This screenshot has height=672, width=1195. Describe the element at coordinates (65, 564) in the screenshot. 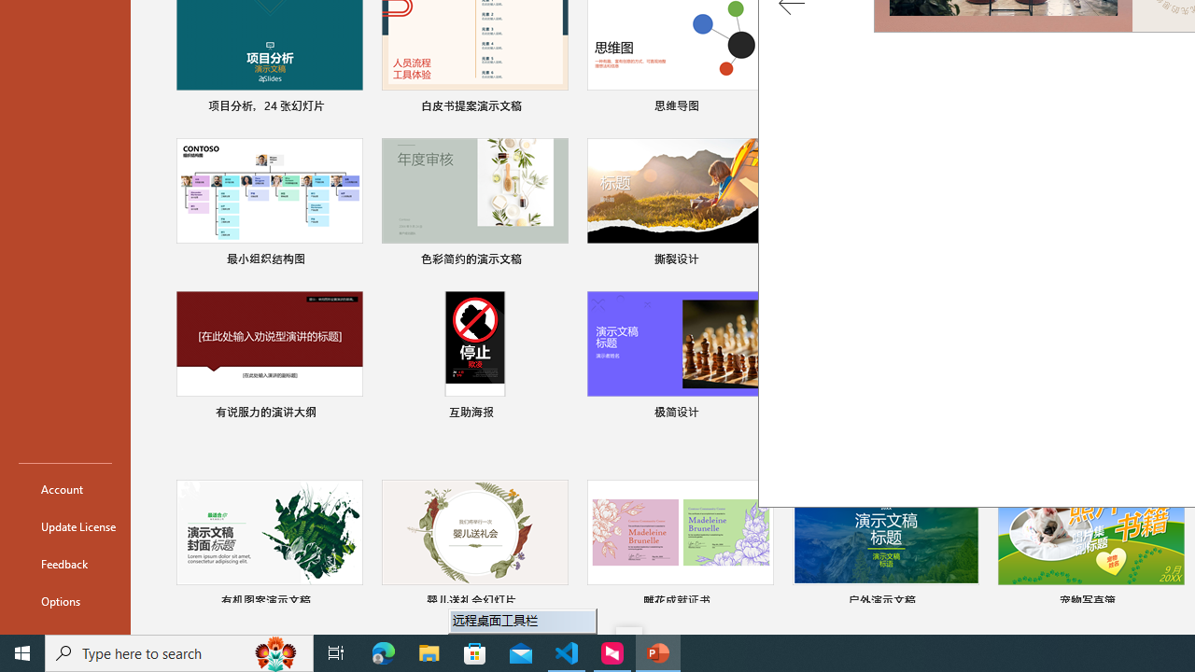

I see `Feedback` at that location.